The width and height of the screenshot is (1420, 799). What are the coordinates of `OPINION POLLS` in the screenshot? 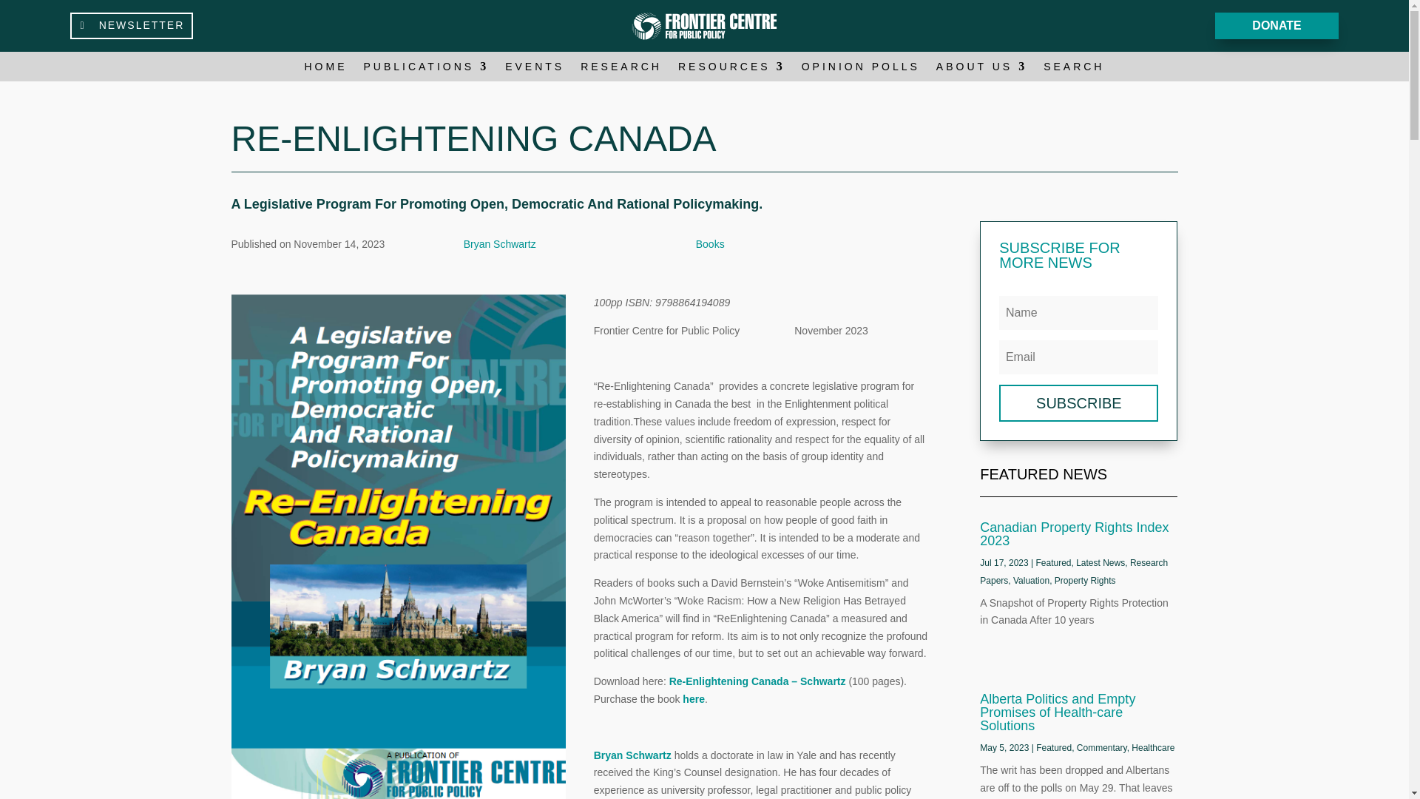 It's located at (861, 70).